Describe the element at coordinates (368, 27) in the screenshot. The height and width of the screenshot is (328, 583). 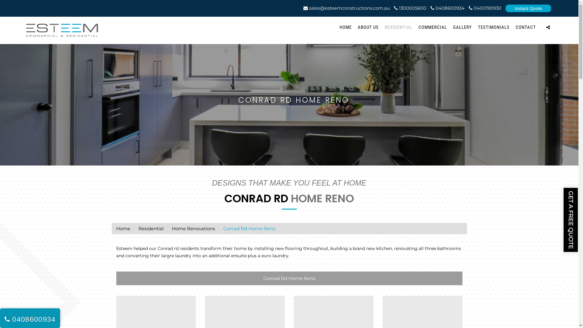
I see `ABOUT US` at that location.